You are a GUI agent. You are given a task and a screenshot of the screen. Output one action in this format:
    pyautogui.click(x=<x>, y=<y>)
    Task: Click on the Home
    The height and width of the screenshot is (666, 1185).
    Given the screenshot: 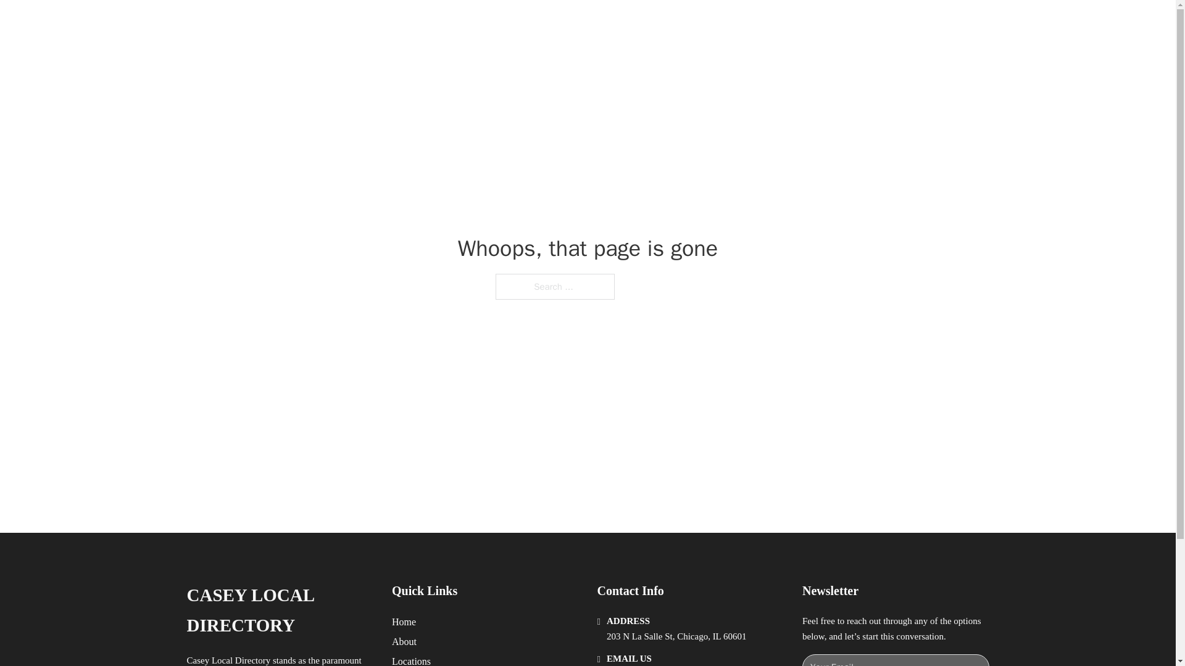 What is the action you would take?
    pyautogui.click(x=404, y=622)
    